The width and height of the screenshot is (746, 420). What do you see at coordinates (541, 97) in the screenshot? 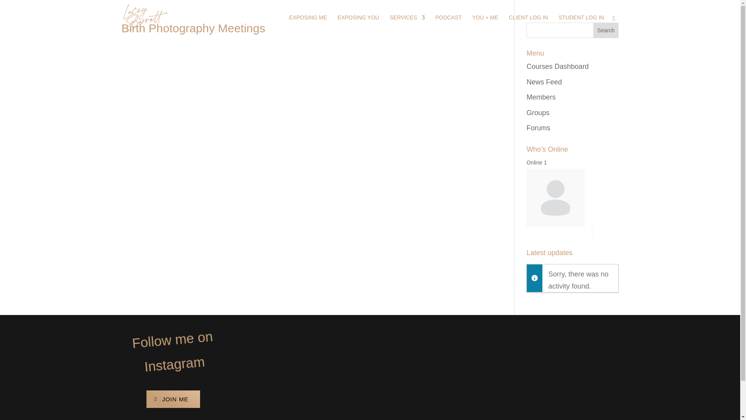
I see `Members` at bounding box center [541, 97].